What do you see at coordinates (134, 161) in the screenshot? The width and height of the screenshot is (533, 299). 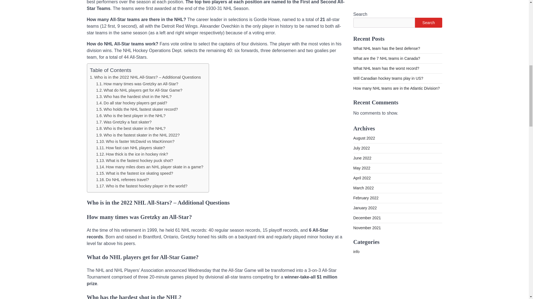 I see `What is the fastest hockey puck shot?` at bounding box center [134, 161].